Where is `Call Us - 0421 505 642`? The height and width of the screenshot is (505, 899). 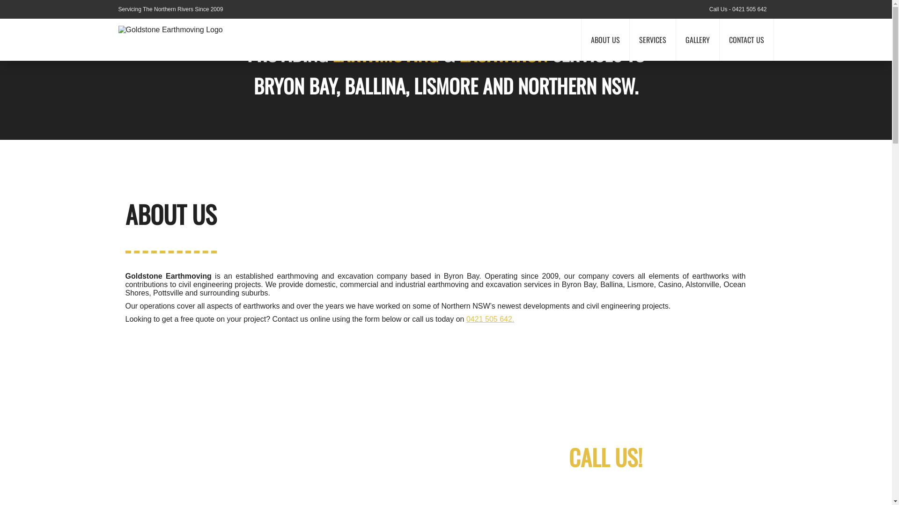 Call Us - 0421 505 642 is located at coordinates (736, 9).